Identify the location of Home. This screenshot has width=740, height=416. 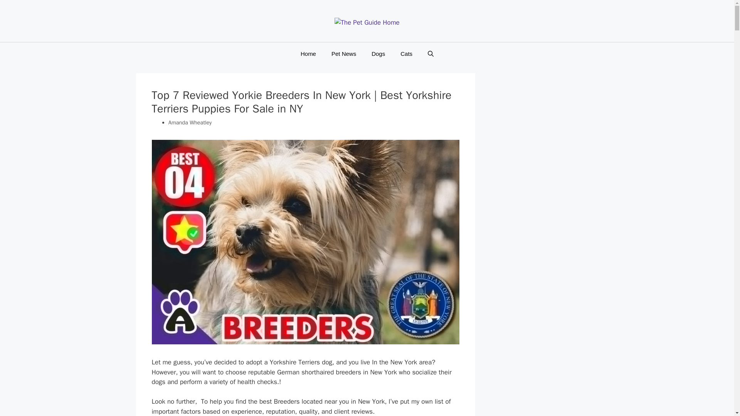
(308, 54).